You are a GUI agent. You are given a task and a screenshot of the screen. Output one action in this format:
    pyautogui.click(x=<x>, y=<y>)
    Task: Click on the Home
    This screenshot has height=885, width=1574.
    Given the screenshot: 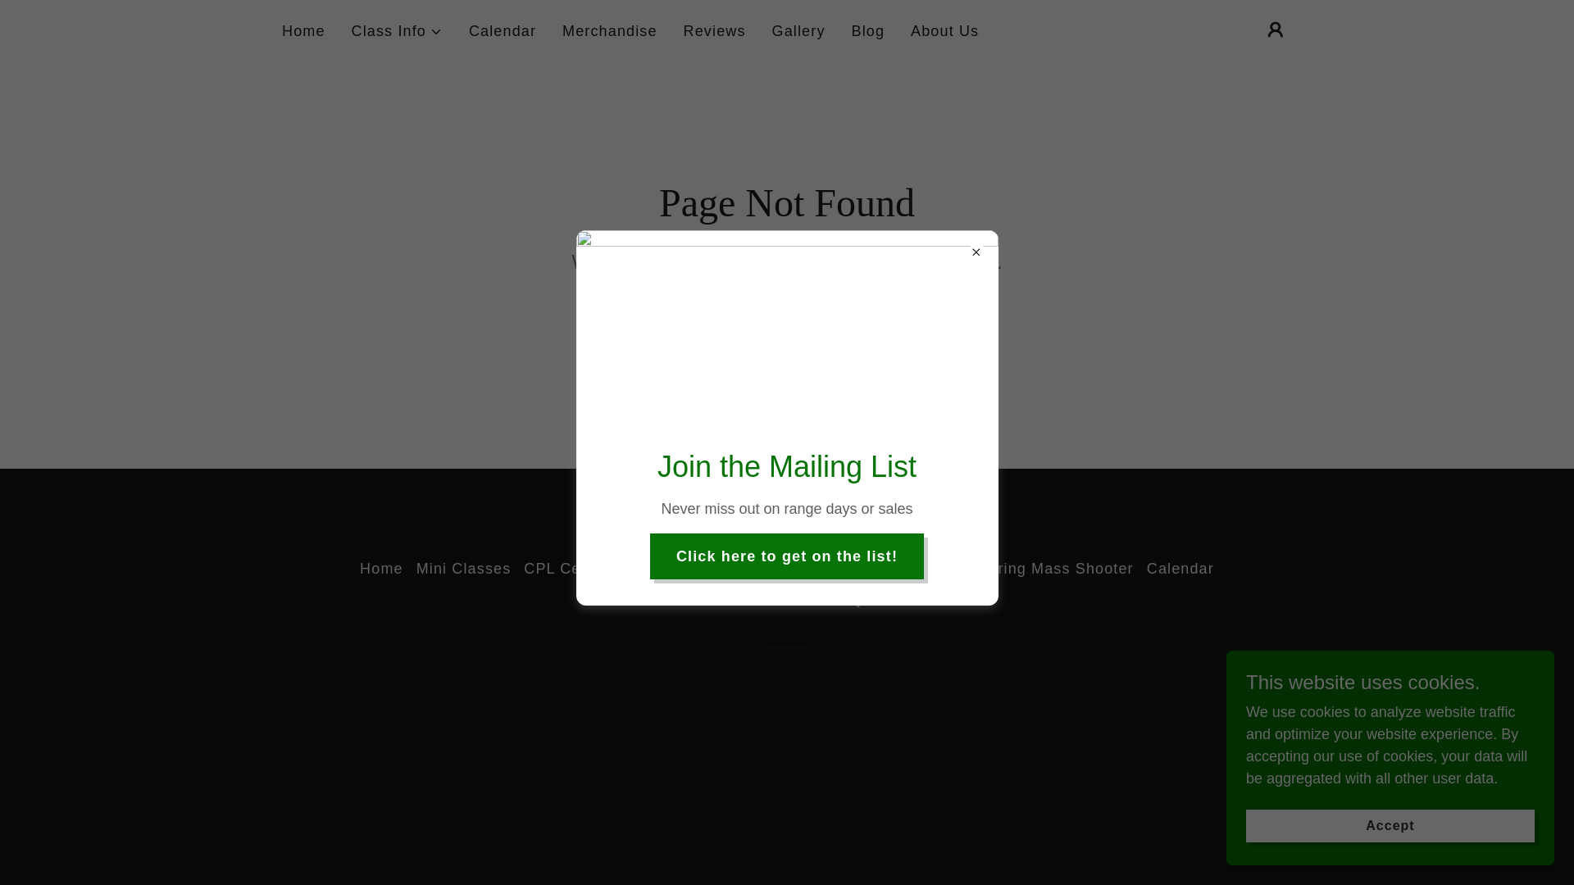 What is the action you would take?
    pyautogui.click(x=303, y=31)
    